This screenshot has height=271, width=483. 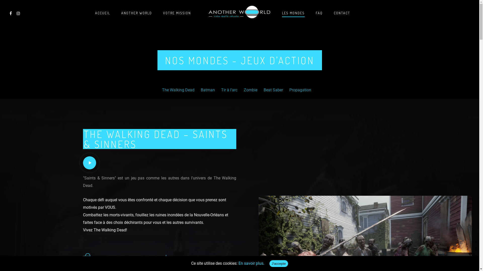 I want to click on CONTACT, so click(x=342, y=15).